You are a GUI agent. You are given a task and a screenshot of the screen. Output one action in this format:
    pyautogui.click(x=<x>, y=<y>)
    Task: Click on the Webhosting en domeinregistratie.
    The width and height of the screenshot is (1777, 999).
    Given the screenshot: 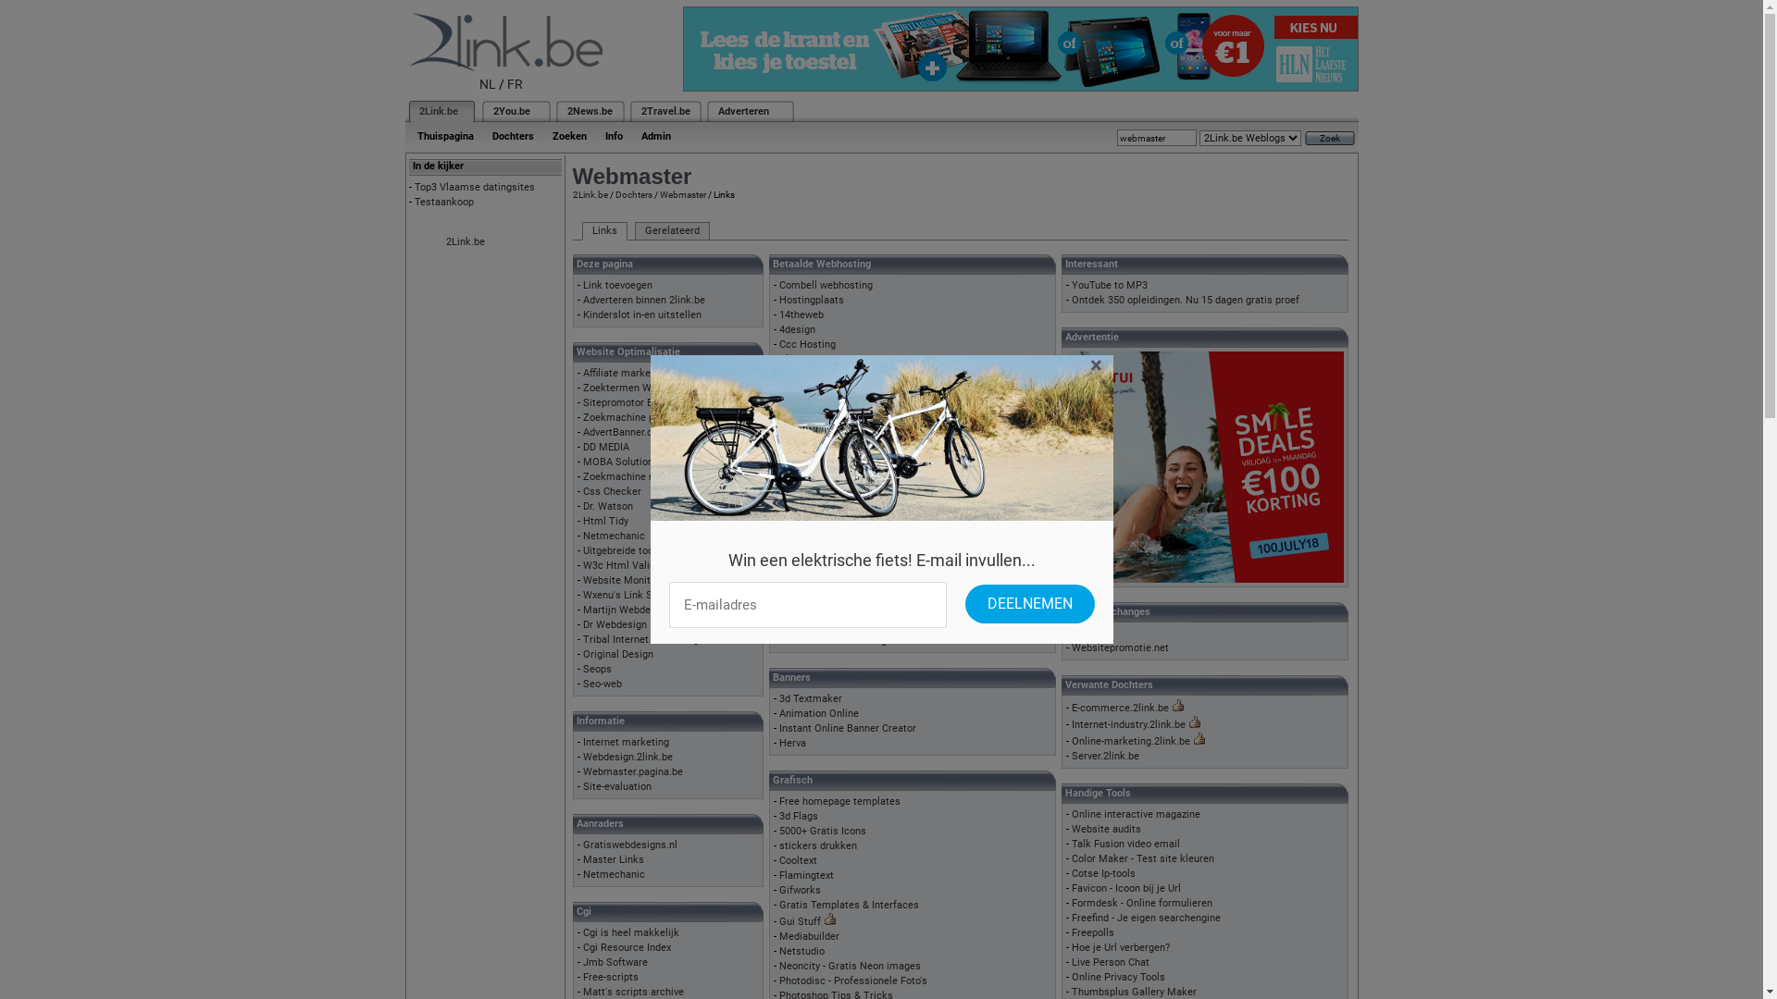 What is the action you would take?
    pyautogui.click(x=857, y=581)
    